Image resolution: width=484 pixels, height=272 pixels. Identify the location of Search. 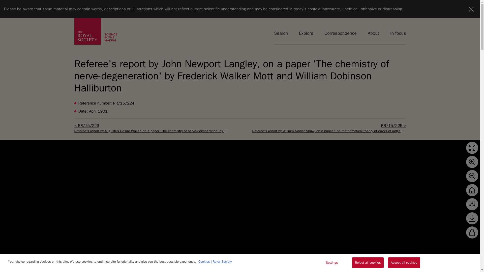
(281, 33).